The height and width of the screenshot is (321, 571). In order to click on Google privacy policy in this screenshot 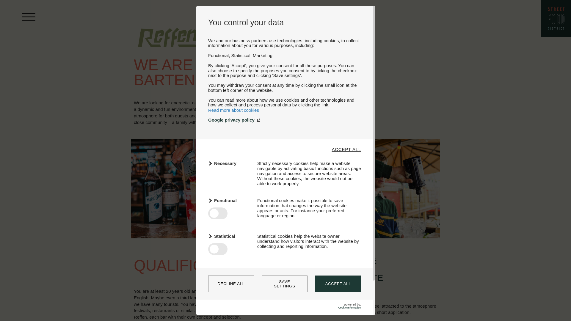, I will do `click(284, 120)`.